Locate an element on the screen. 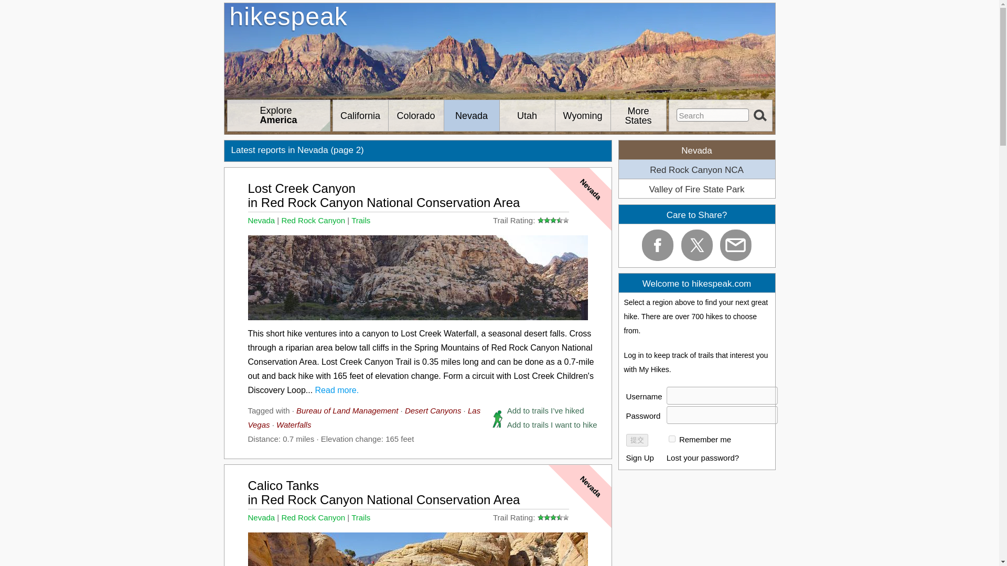 Image resolution: width=1007 pixels, height=566 pixels. Hikes in Colorado is located at coordinates (278, 115).